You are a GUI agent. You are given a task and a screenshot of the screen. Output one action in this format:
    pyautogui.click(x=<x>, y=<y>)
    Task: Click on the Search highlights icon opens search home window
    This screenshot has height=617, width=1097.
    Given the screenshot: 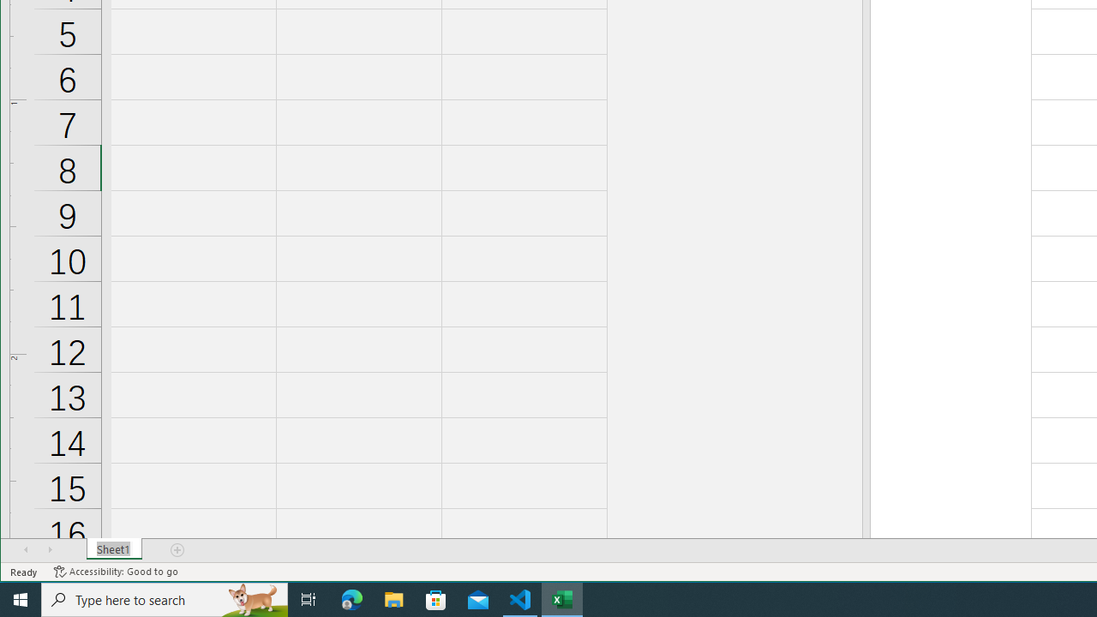 What is the action you would take?
    pyautogui.click(x=254, y=600)
    